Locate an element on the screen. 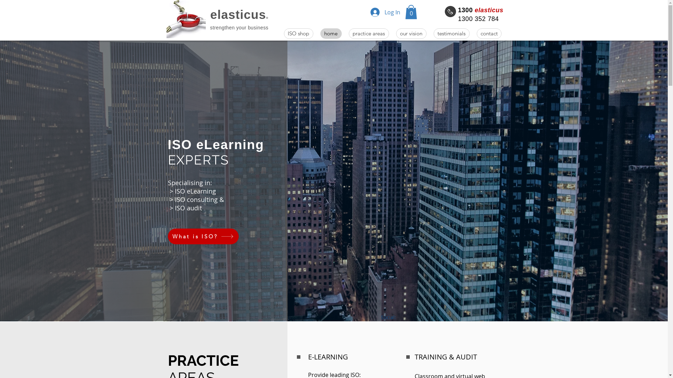 The width and height of the screenshot is (673, 378). What is ISO? is located at coordinates (203, 237).